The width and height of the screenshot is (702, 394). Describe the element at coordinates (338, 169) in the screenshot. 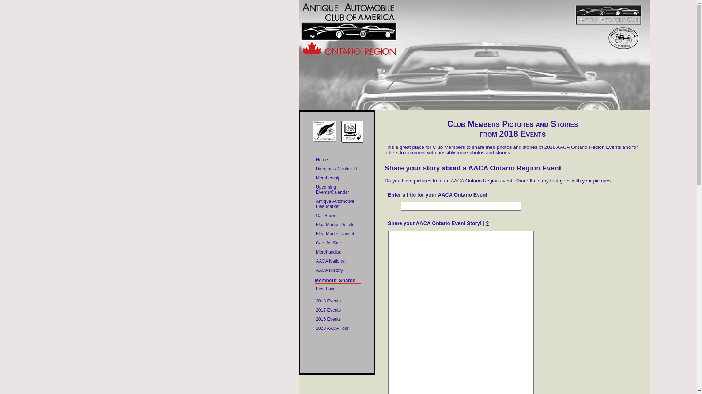

I see `Directors / Contact Us` at that location.